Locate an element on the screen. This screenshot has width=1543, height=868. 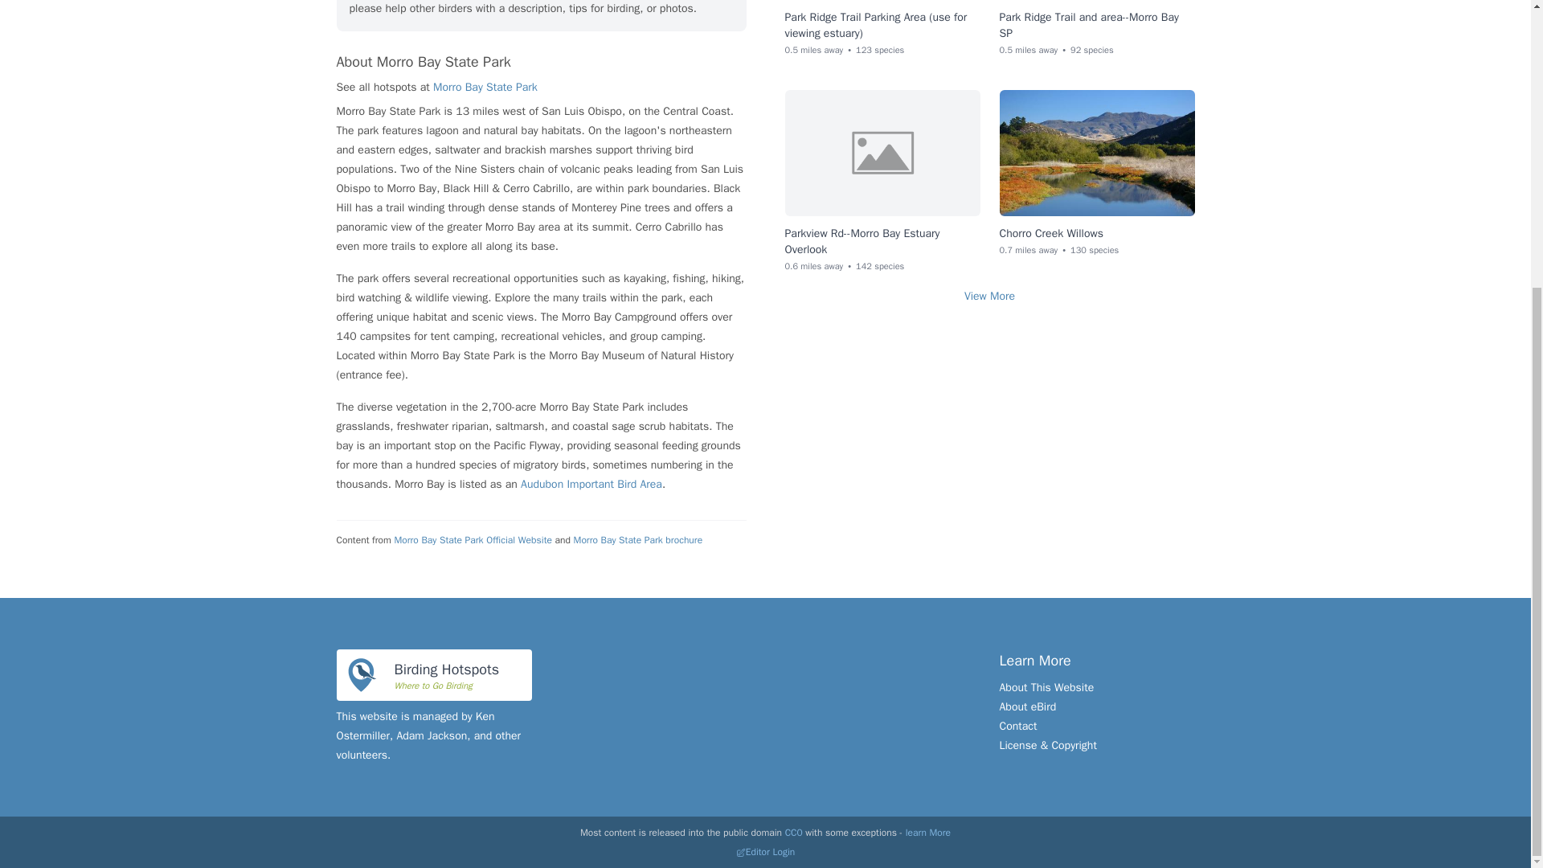
About This Website is located at coordinates (862, 241).